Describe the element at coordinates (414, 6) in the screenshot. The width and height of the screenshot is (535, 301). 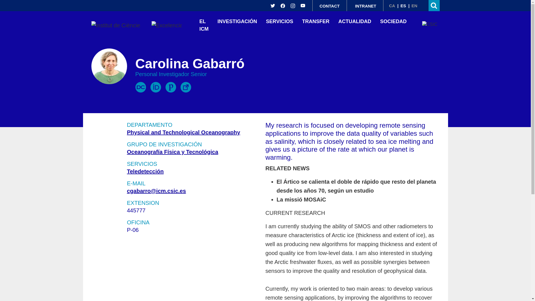
I see `EN` at that location.